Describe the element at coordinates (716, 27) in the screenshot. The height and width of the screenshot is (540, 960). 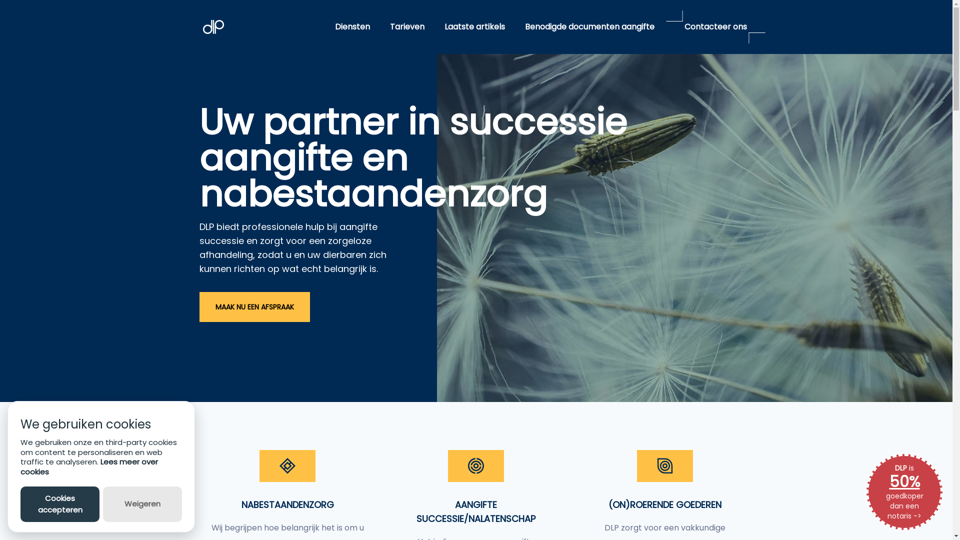
I see `Contacteer ons` at that location.